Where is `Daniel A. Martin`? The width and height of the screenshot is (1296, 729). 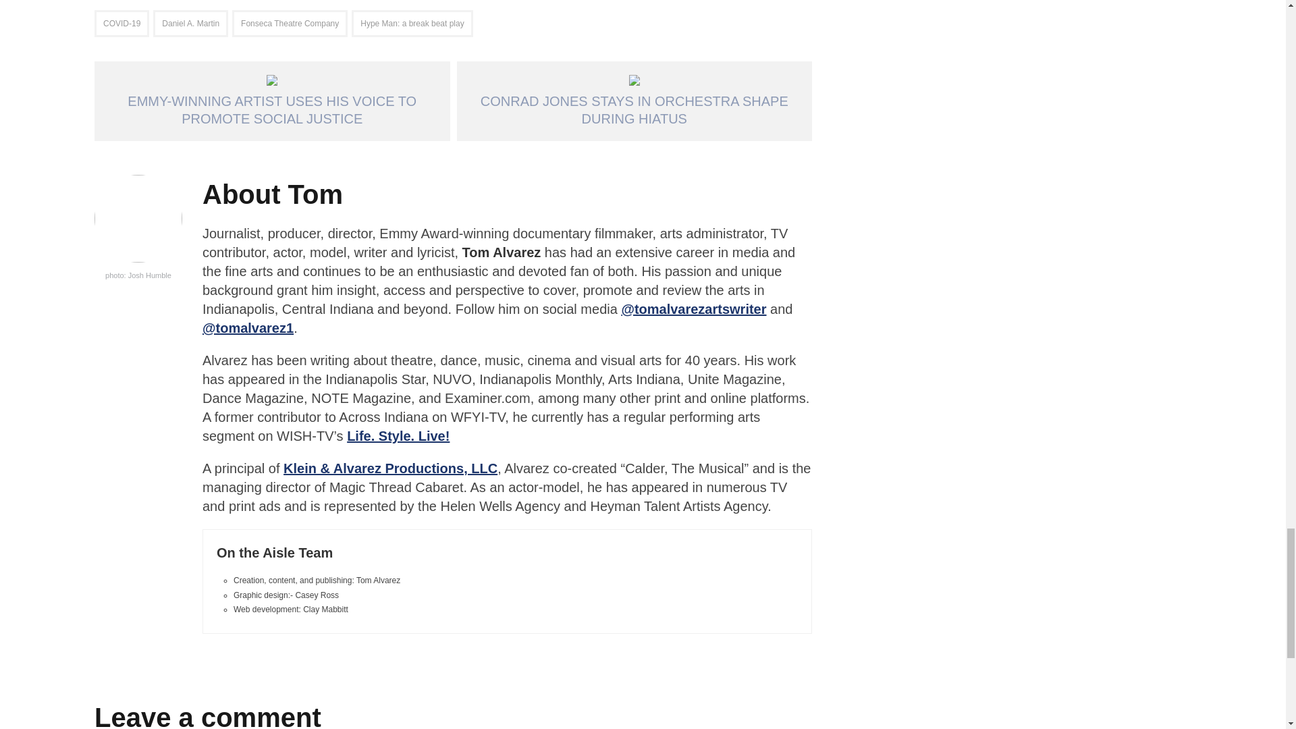 Daniel A. Martin is located at coordinates (190, 24).